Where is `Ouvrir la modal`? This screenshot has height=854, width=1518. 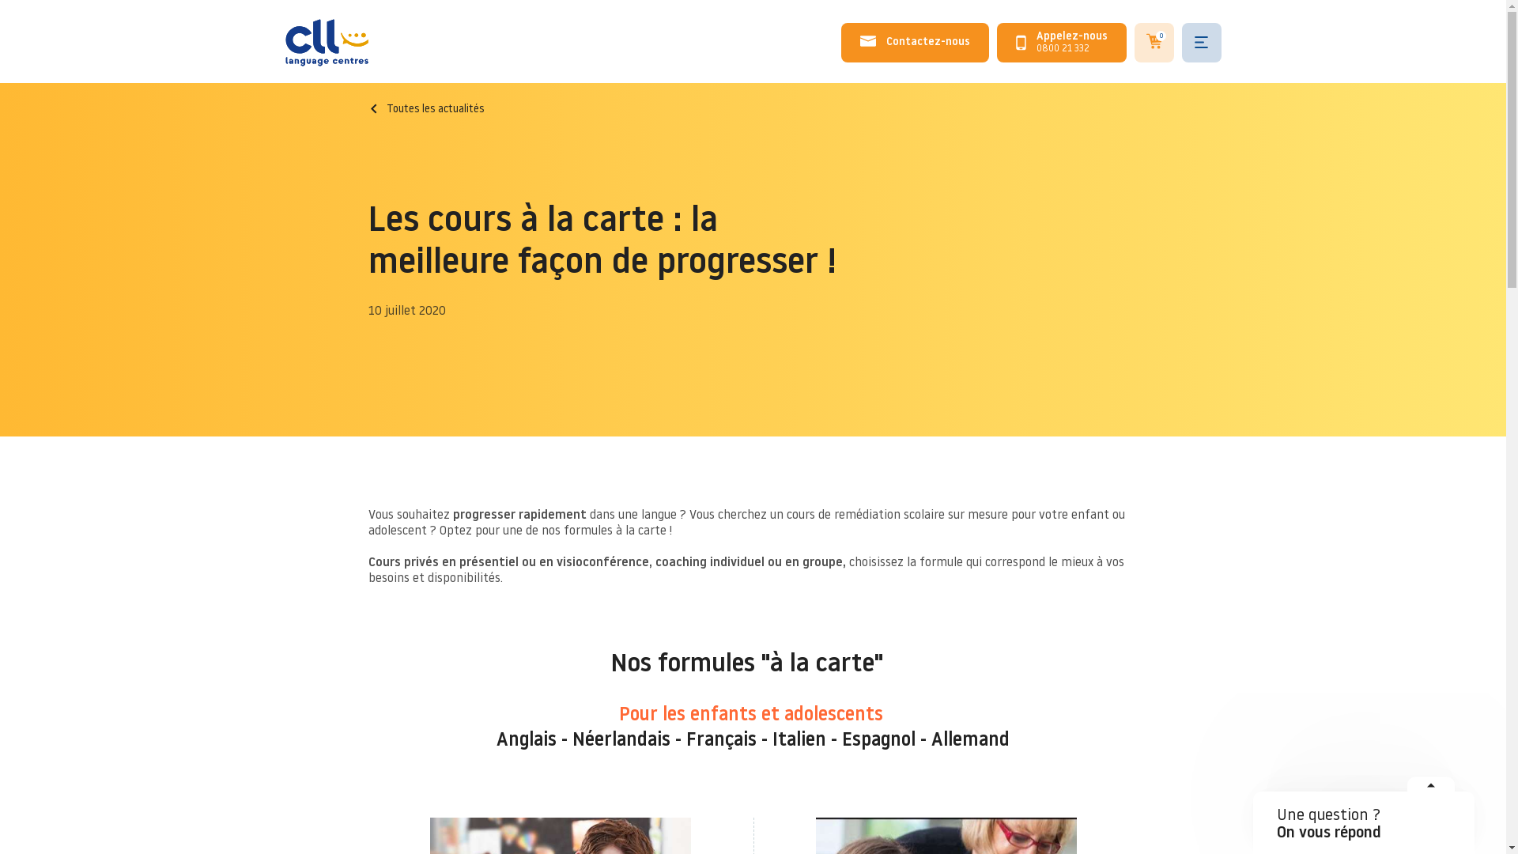 Ouvrir la modal is located at coordinates (1431, 791).